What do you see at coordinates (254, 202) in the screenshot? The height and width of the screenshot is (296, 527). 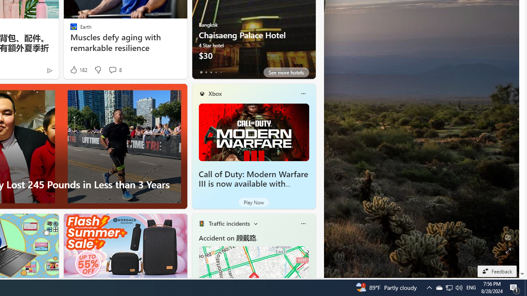 I see `Play Now` at bounding box center [254, 202].